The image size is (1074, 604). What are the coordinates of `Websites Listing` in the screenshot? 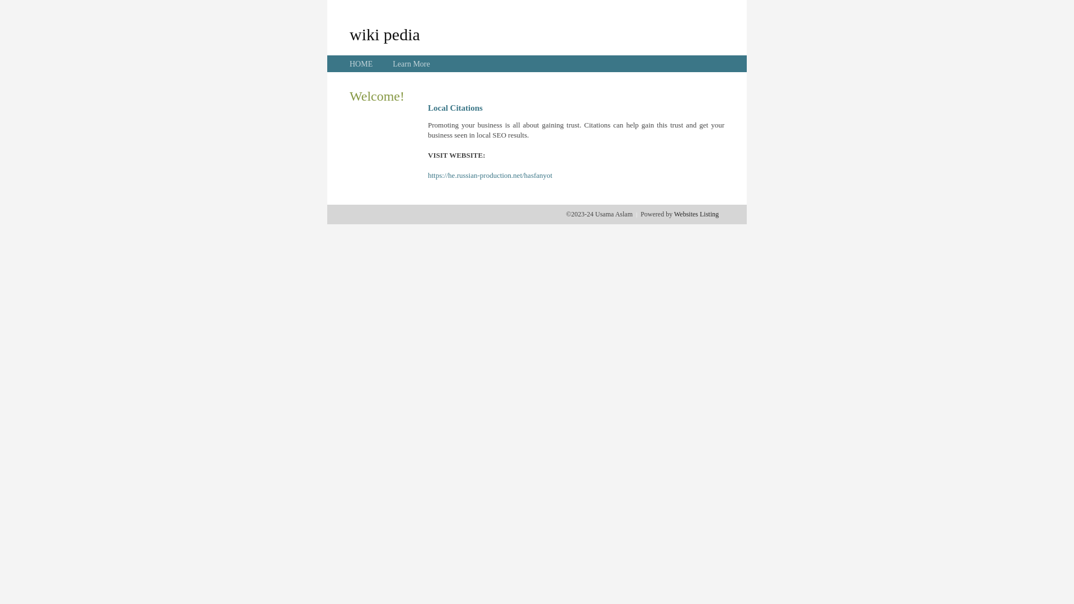 It's located at (696, 214).